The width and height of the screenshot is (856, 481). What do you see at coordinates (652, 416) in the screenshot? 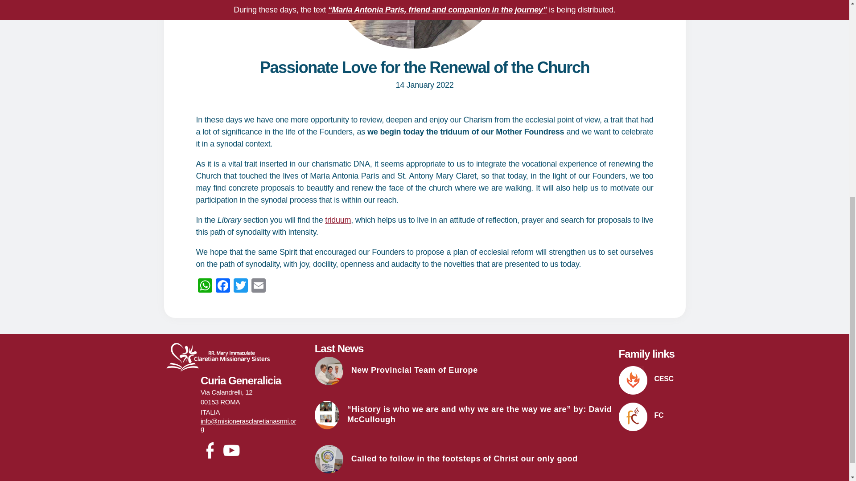
I see `FC` at bounding box center [652, 416].